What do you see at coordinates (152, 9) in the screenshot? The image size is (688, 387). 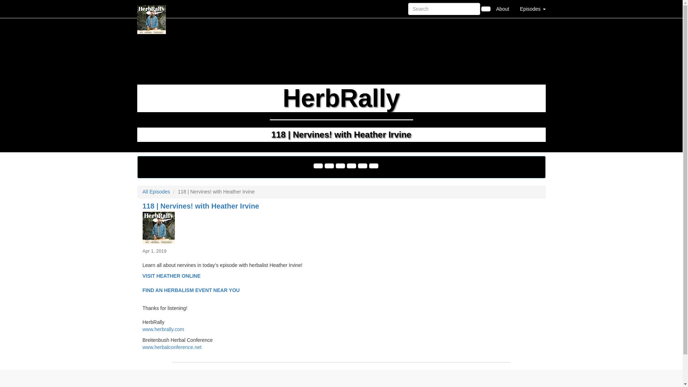 I see `Home Page` at bounding box center [152, 9].